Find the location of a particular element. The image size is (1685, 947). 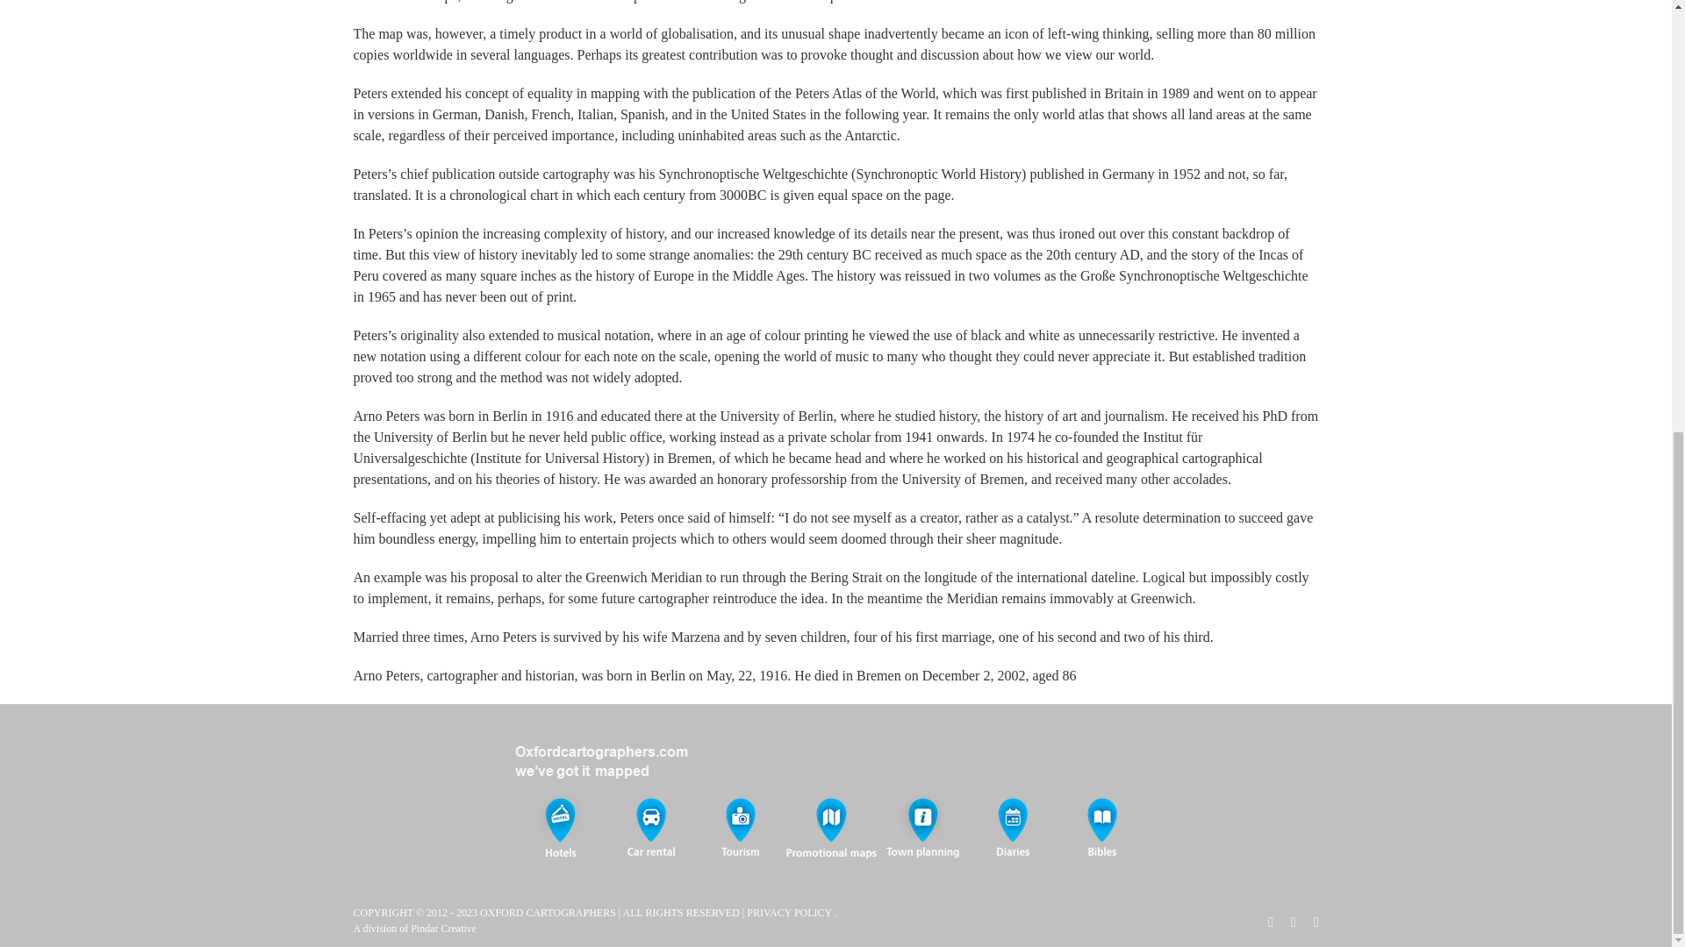

View the Pindar Creative website is located at coordinates (444, 928).